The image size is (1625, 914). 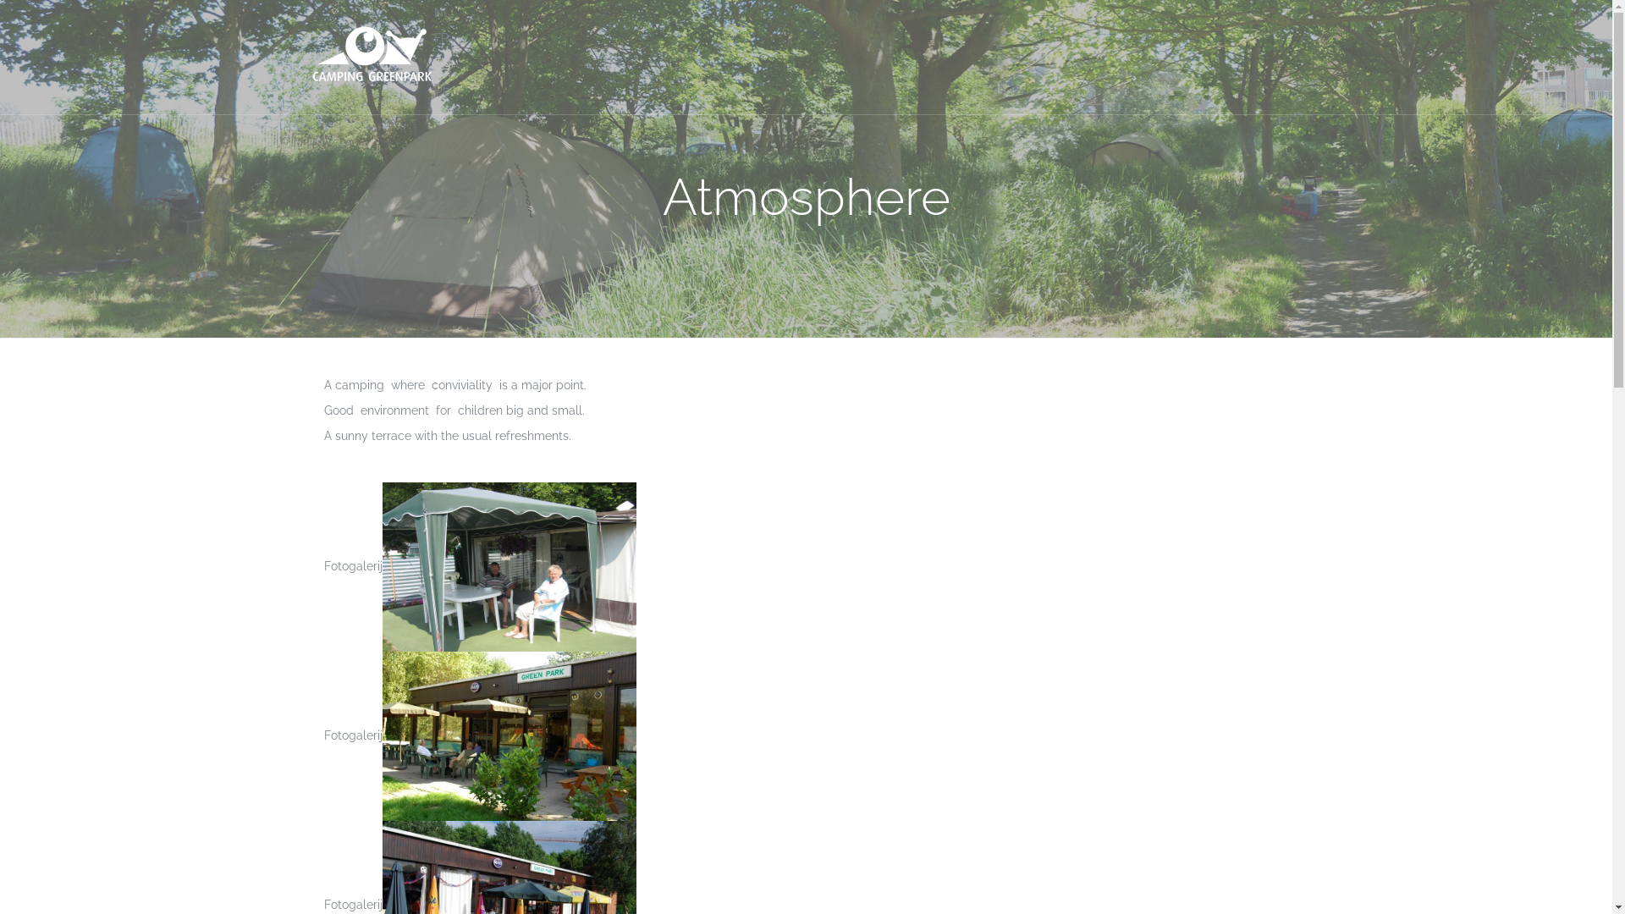 What do you see at coordinates (479, 566) in the screenshot?
I see `Fotogalerij` at bounding box center [479, 566].